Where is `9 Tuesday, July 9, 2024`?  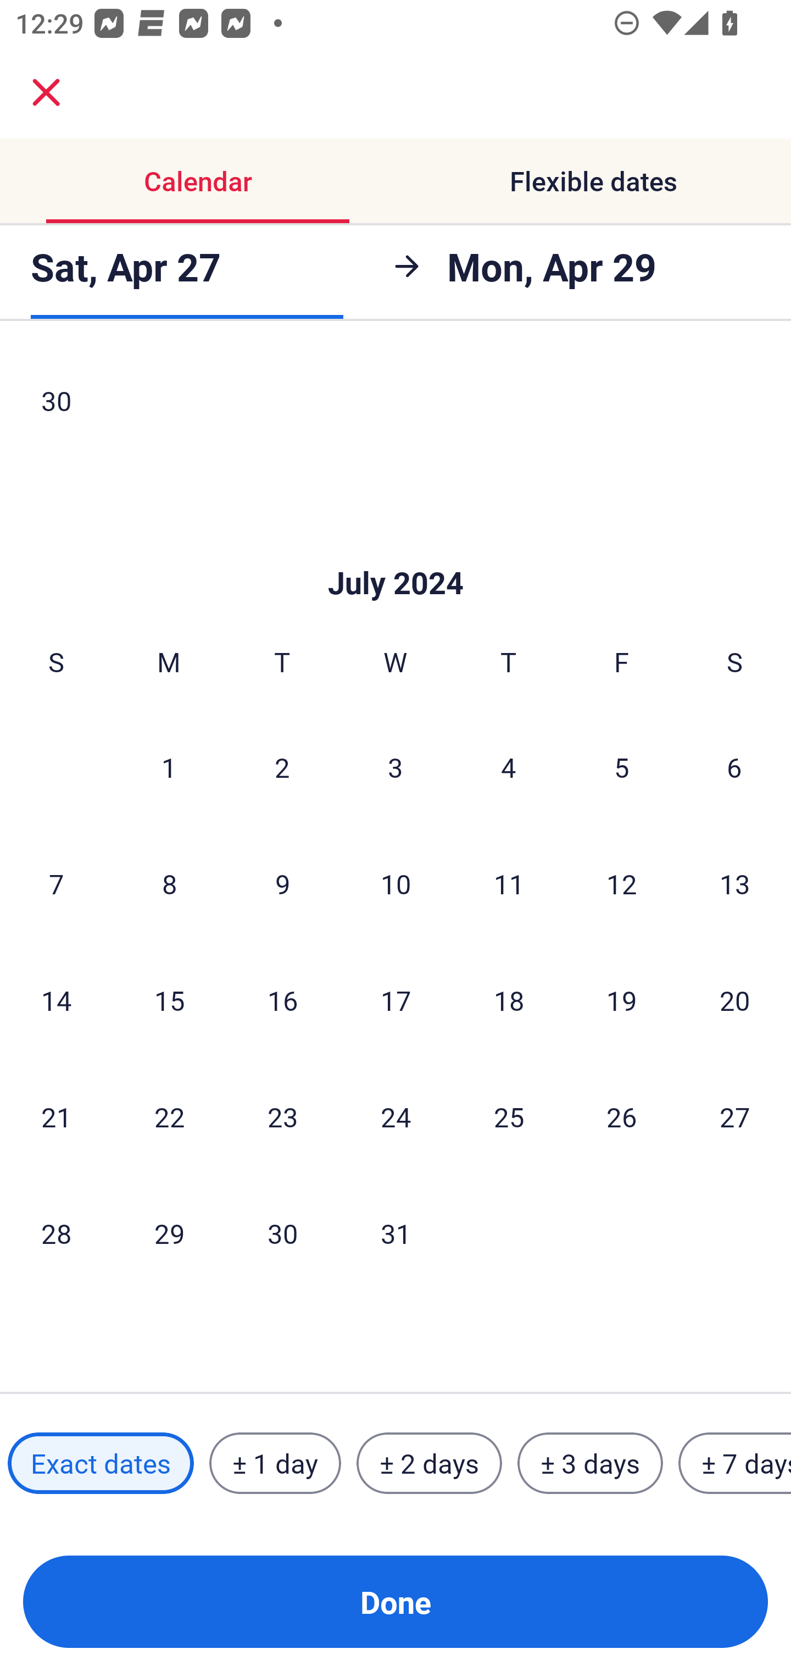
9 Tuesday, July 9, 2024 is located at coordinates (282, 883).